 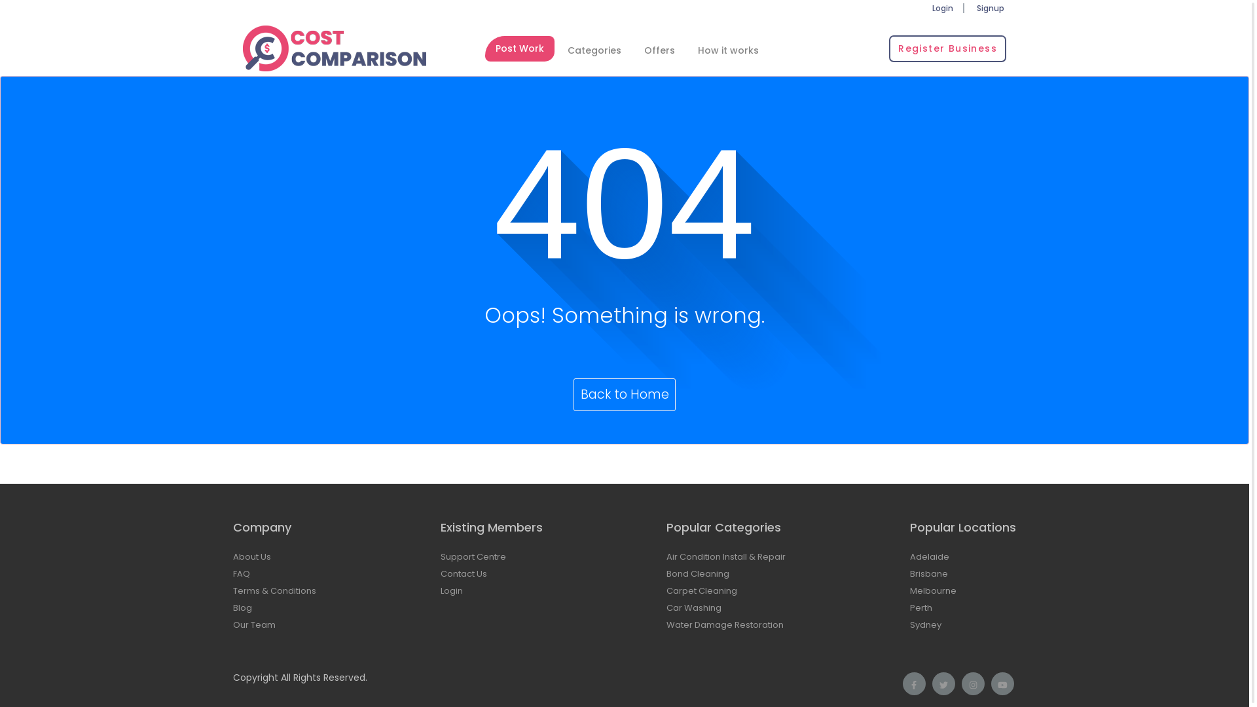 I want to click on Contact Us, so click(x=464, y=573).